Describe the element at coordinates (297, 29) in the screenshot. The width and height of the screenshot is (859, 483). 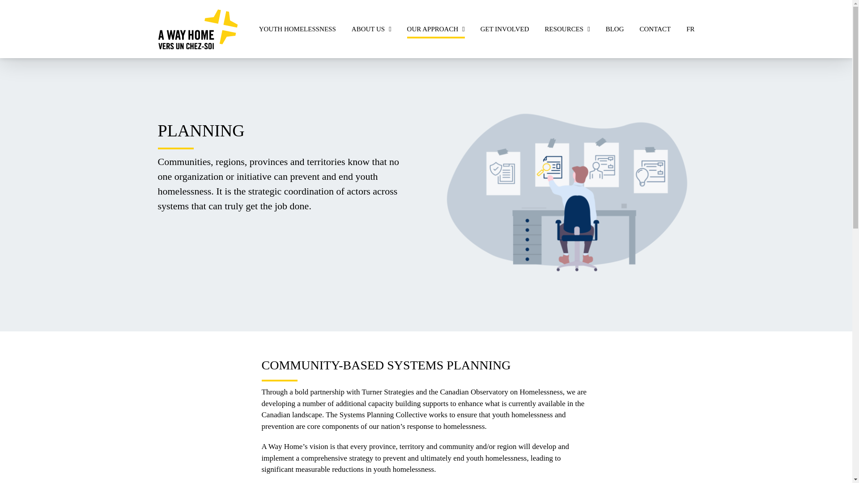
I see `YOUTH HOMELESSNESS` at that location.